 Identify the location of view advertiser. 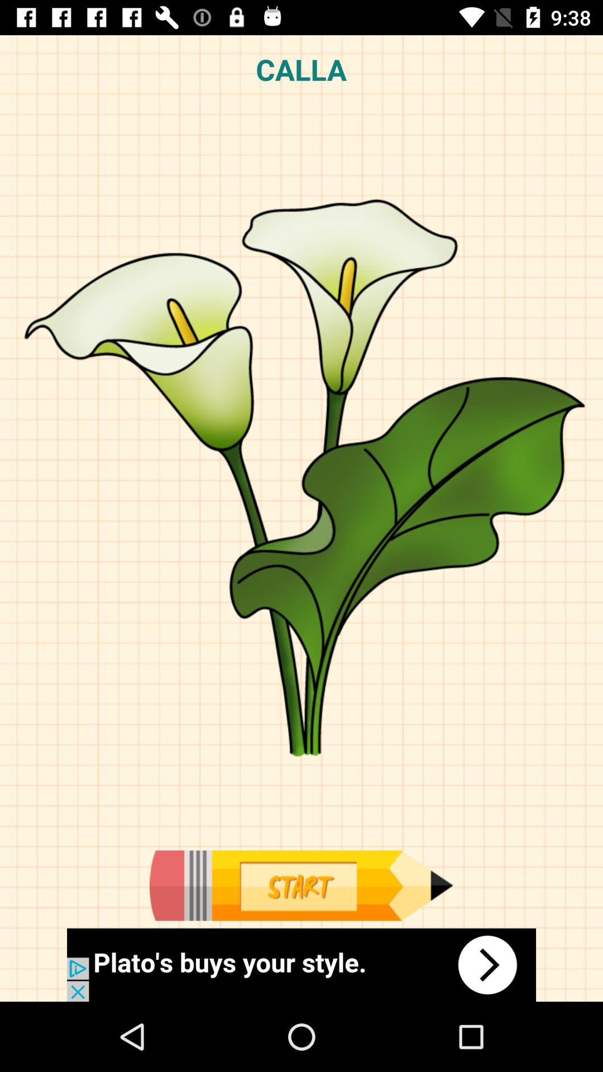
(301, 965).